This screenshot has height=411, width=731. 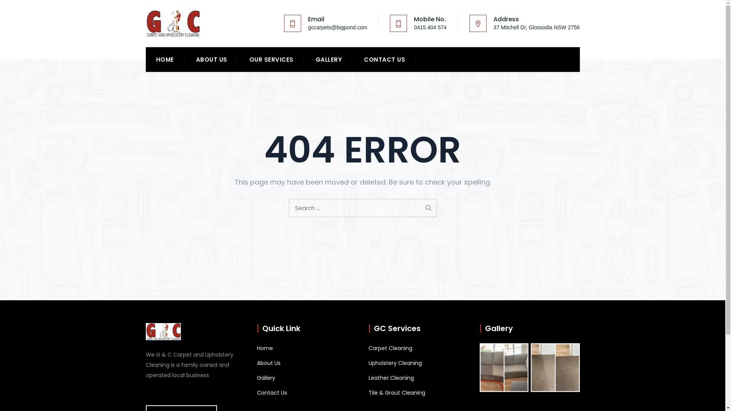 I want to click on 0415 404 574, so click(x=430, y=27).